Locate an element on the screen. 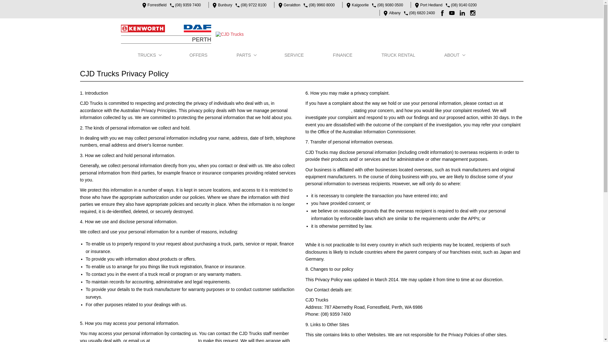 Image resolution: width=608 pixels, height=342 pixels. PARTS is located at coordinates (247, 55).